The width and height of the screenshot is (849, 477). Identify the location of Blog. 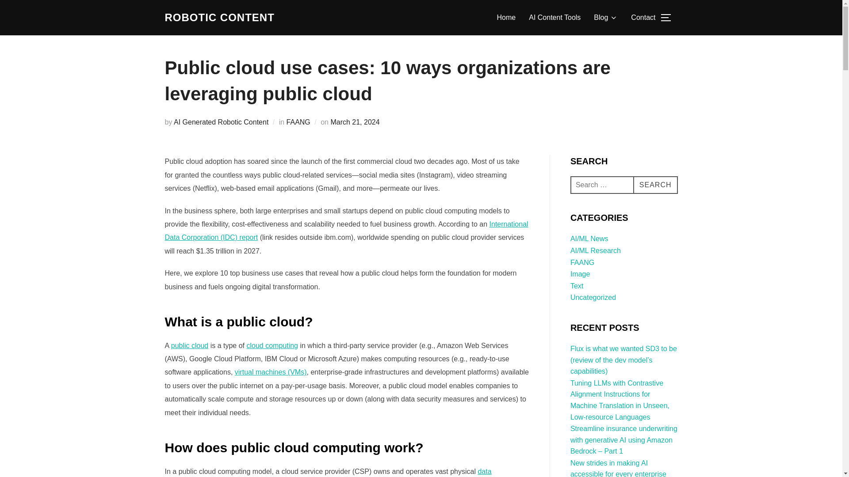
(606, 18).